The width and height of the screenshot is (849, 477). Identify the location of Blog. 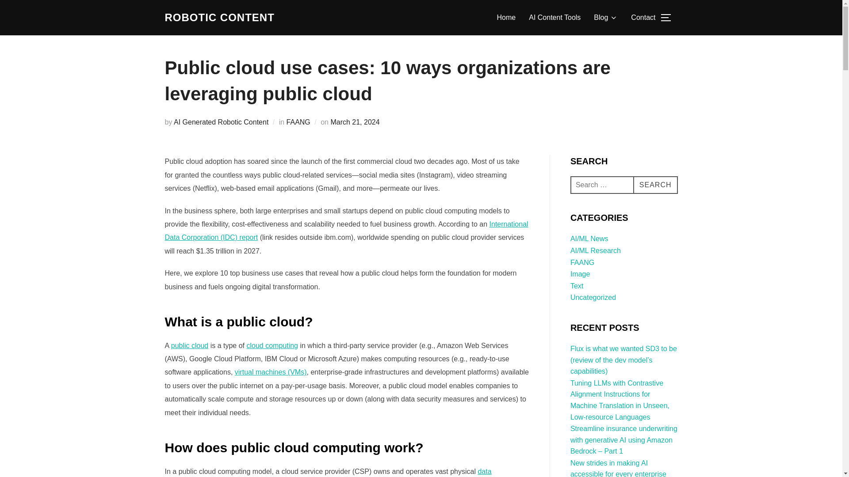
(606, 18).